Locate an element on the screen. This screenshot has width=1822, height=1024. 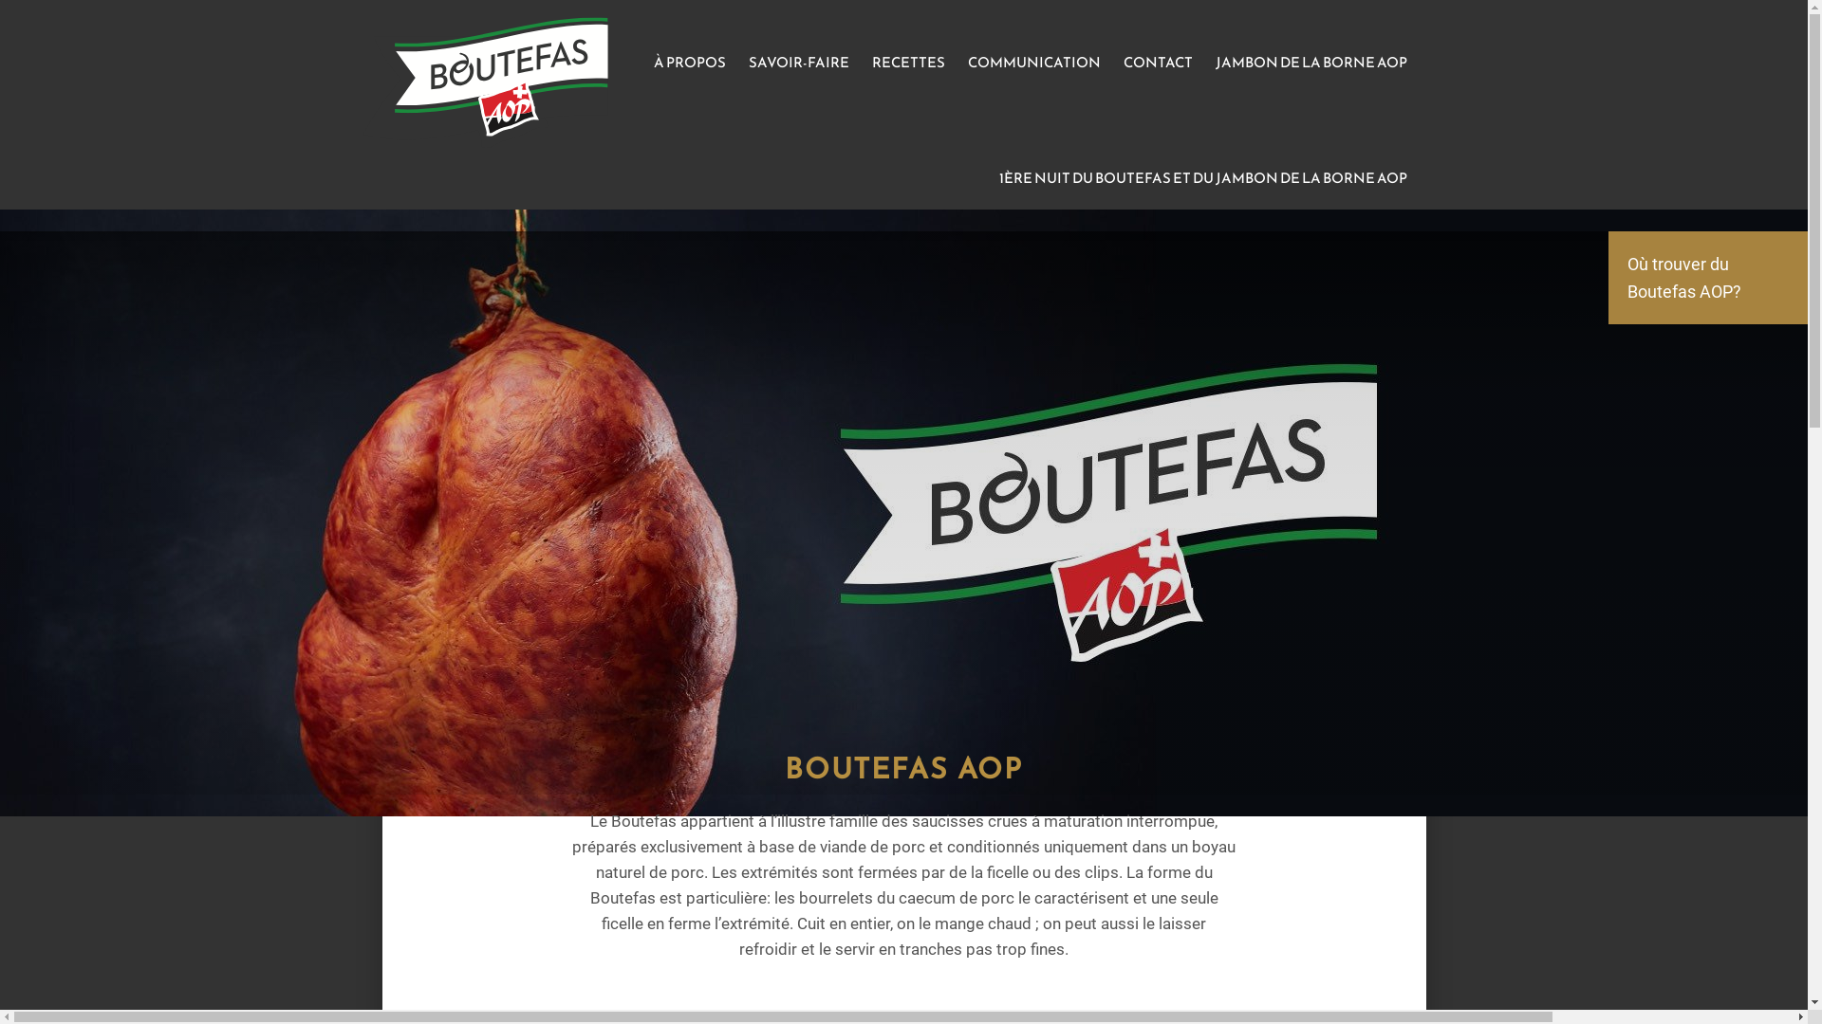
RECETTES is located at coordinates (907, 63).